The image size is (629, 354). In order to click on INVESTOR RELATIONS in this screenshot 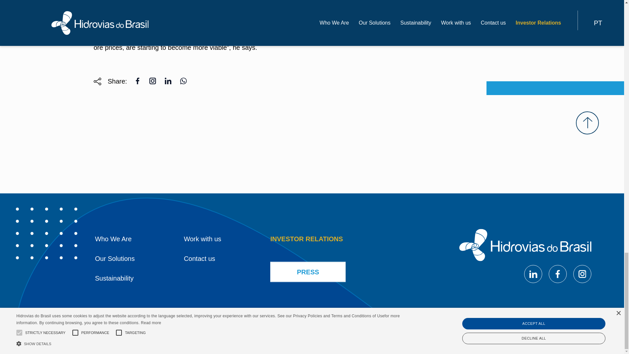, I will do `click(307, 239)`.